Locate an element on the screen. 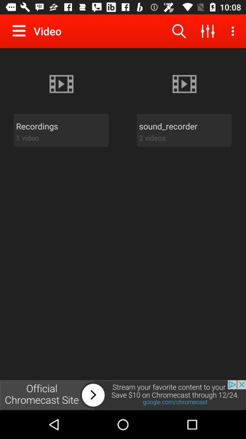 The image size is (246, 439). open advertisement is located at coordinates (123, 395).